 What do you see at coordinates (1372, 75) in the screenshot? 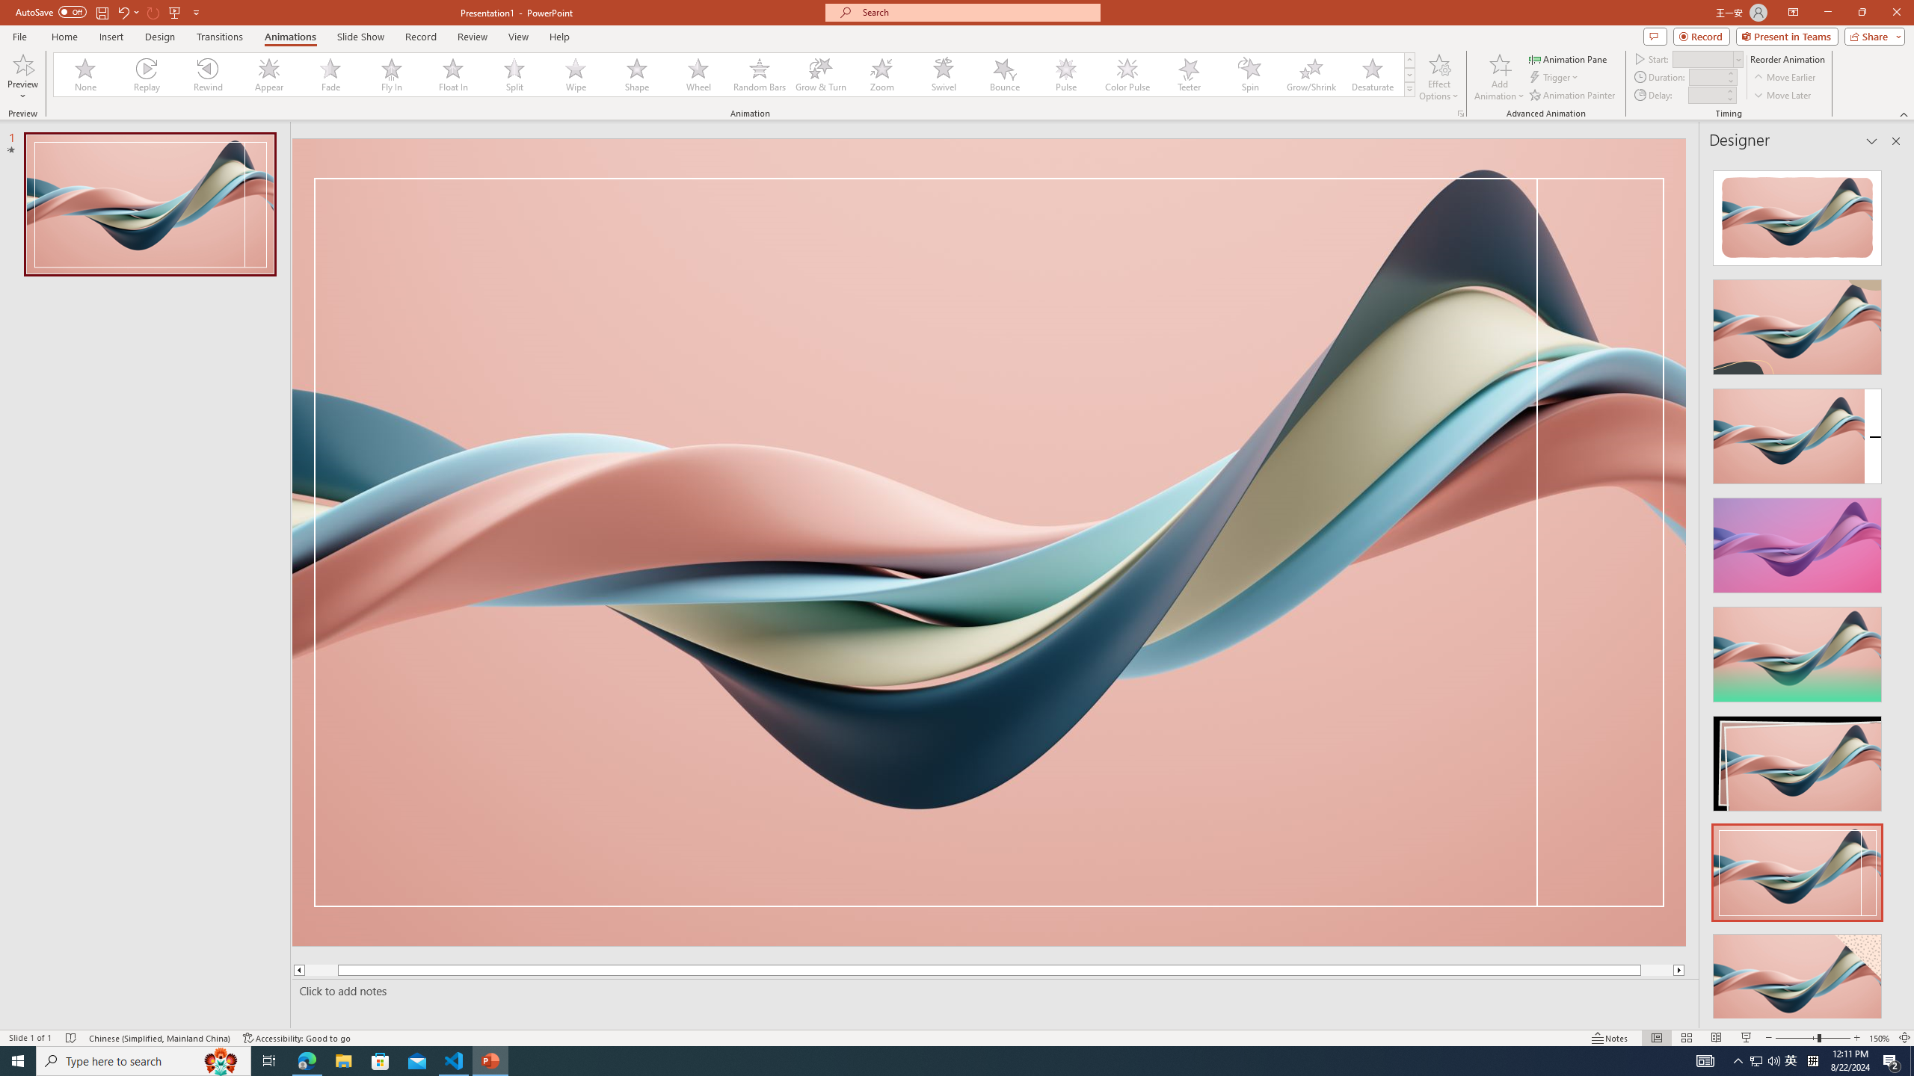
I see `Desaturate` at bounding box center [1372, 75].